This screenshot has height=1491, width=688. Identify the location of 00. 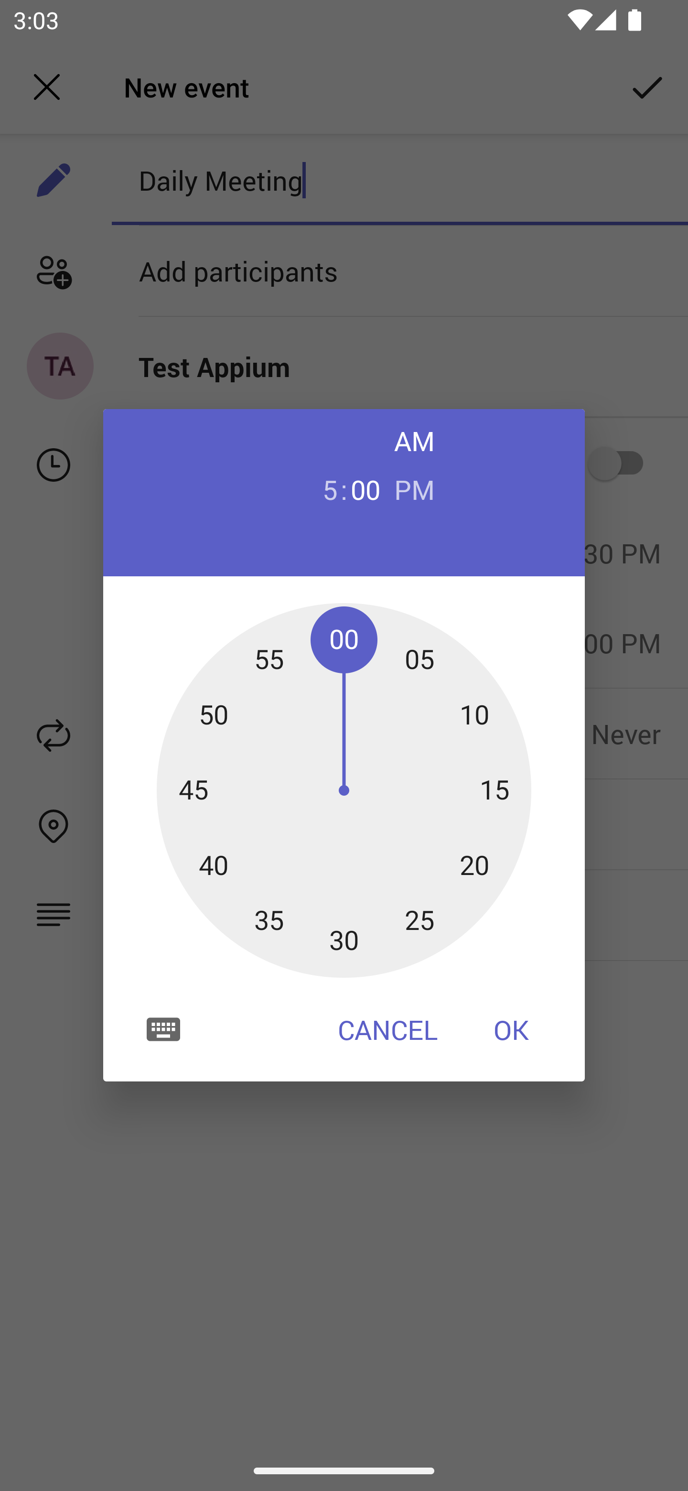
(365, 488).